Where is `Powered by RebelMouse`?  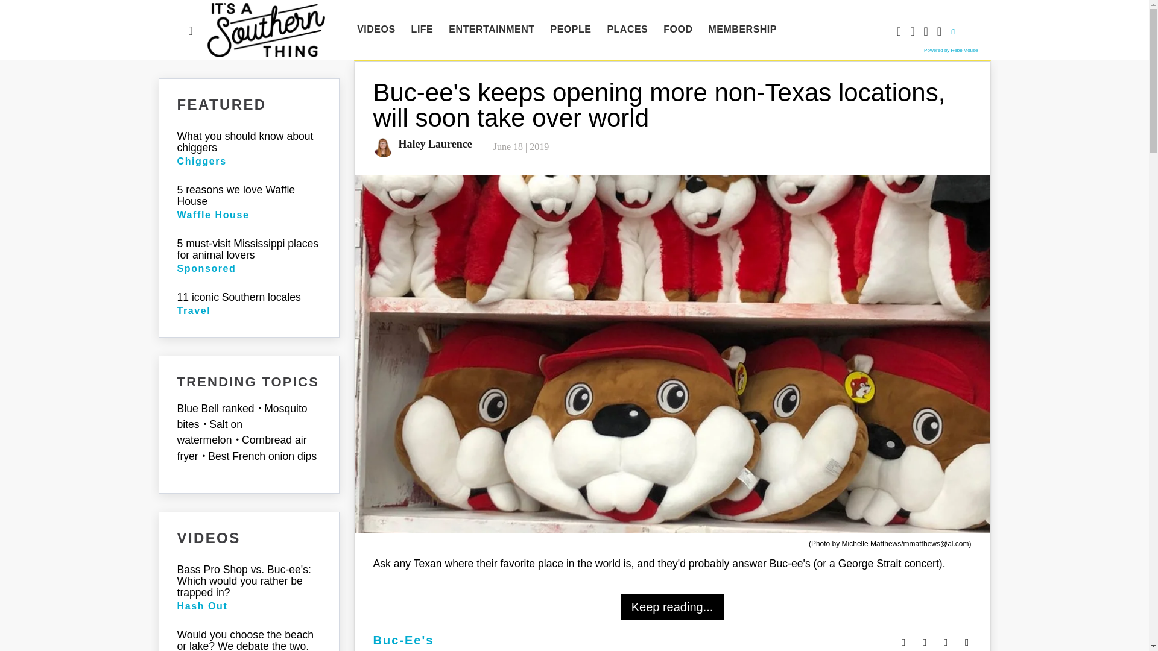 Powered by RebelMouse is located at coordinates (951, 49).